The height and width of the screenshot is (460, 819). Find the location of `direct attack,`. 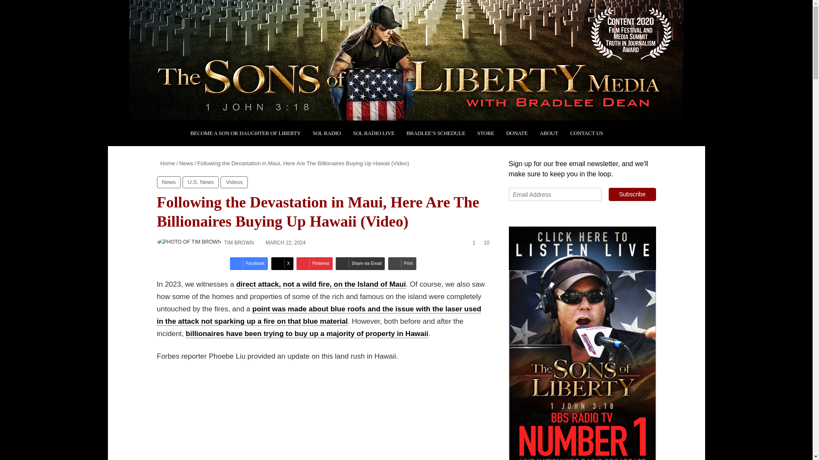

direct attack, is located at coordinates (258, 285).